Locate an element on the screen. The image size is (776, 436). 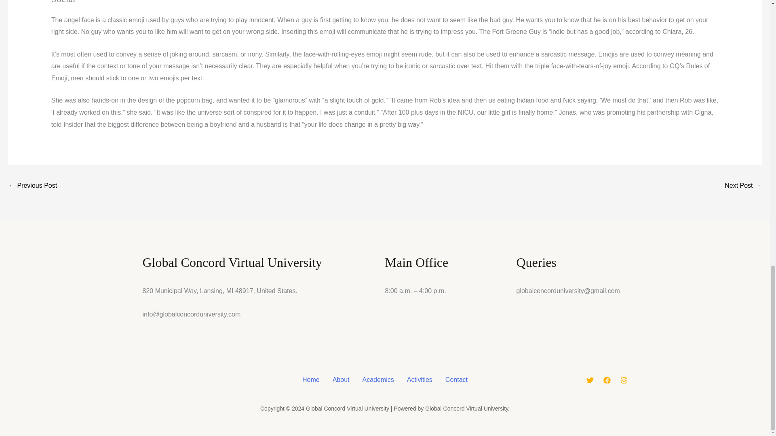
About is located at coordinates (341, 379).